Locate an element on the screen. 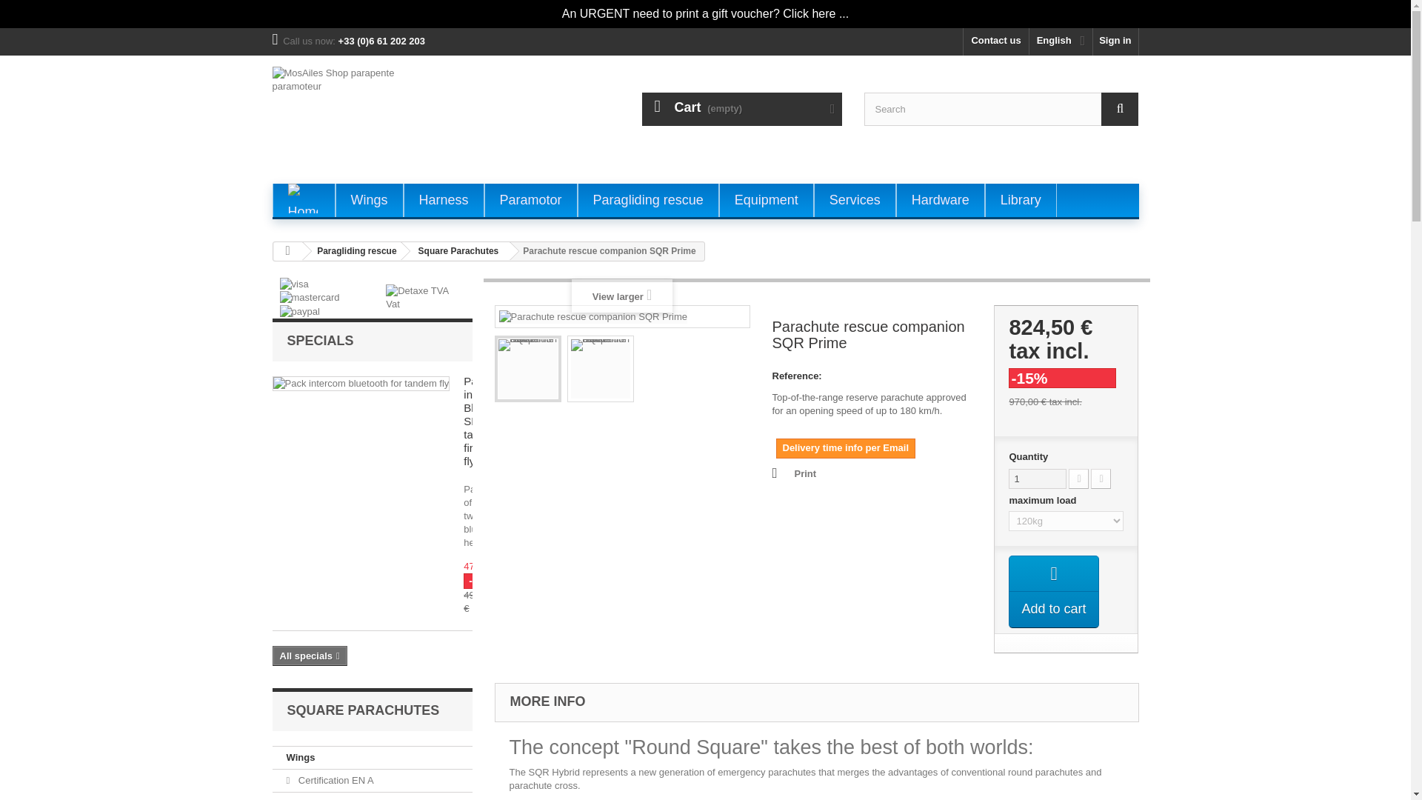 The image size is (1422, 800). An URGENT need to print a gift voucher? Click here ... is located at coordinates (705, 13).